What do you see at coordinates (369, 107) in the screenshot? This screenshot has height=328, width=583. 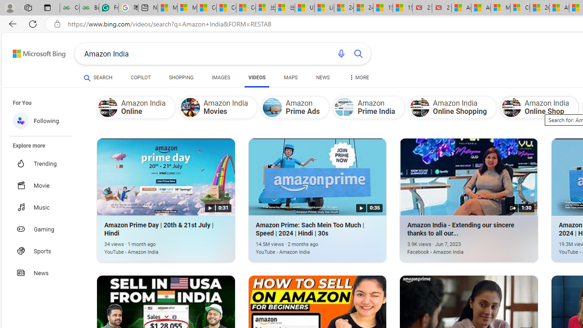 I see `Amazon Prime India` at bounding box center [369, 107].